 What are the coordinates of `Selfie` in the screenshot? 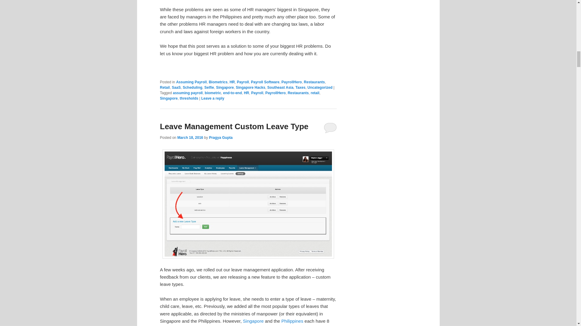 It's located at (209, 88).